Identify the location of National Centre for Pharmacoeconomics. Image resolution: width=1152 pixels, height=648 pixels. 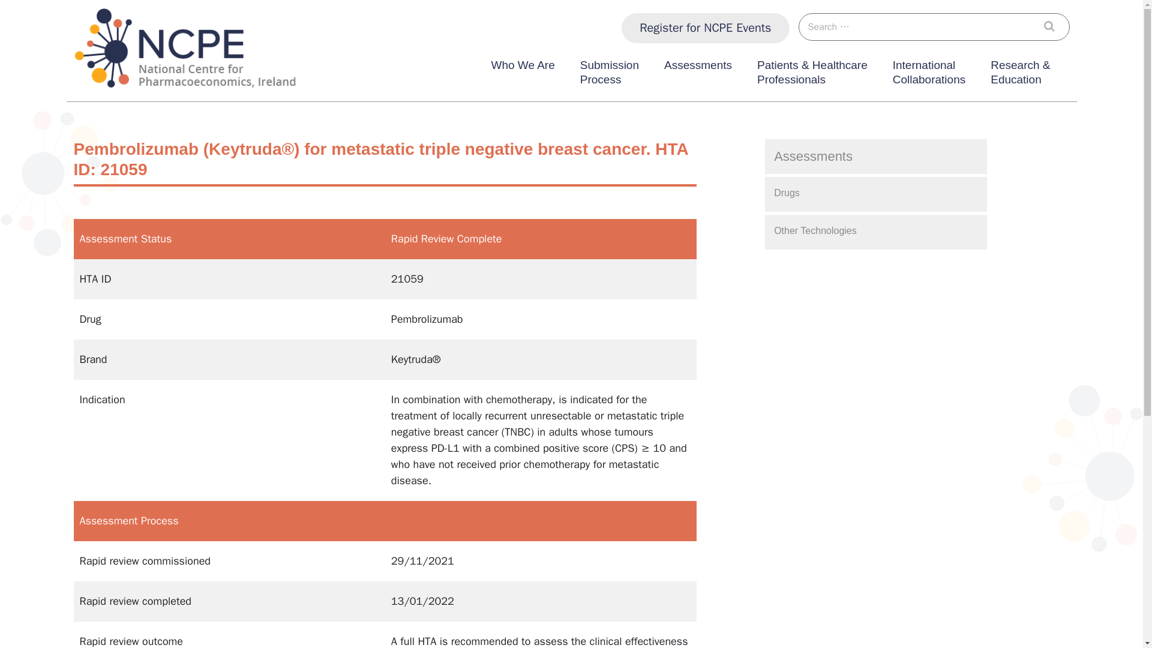
(706, 28).